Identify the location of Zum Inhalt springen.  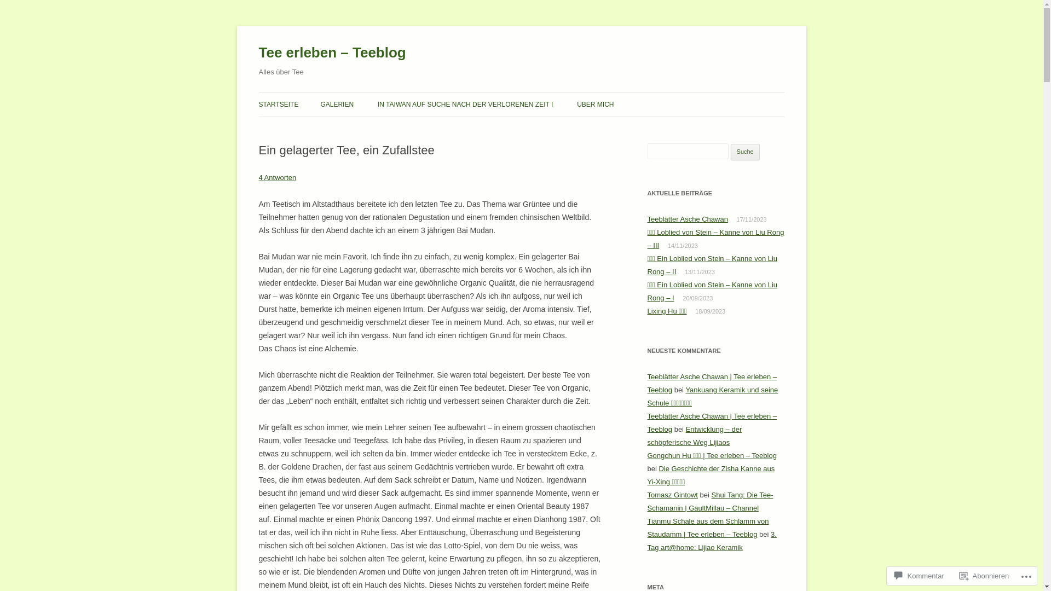
(521, 92).